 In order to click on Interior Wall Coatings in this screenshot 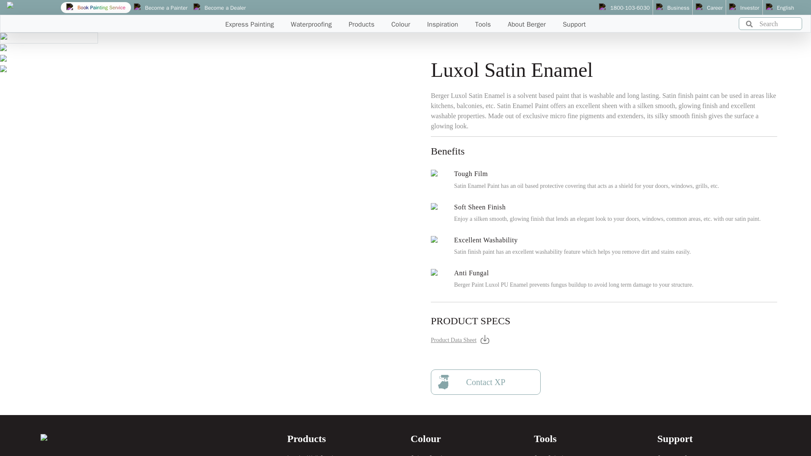, I will do `click(314, 455)`.